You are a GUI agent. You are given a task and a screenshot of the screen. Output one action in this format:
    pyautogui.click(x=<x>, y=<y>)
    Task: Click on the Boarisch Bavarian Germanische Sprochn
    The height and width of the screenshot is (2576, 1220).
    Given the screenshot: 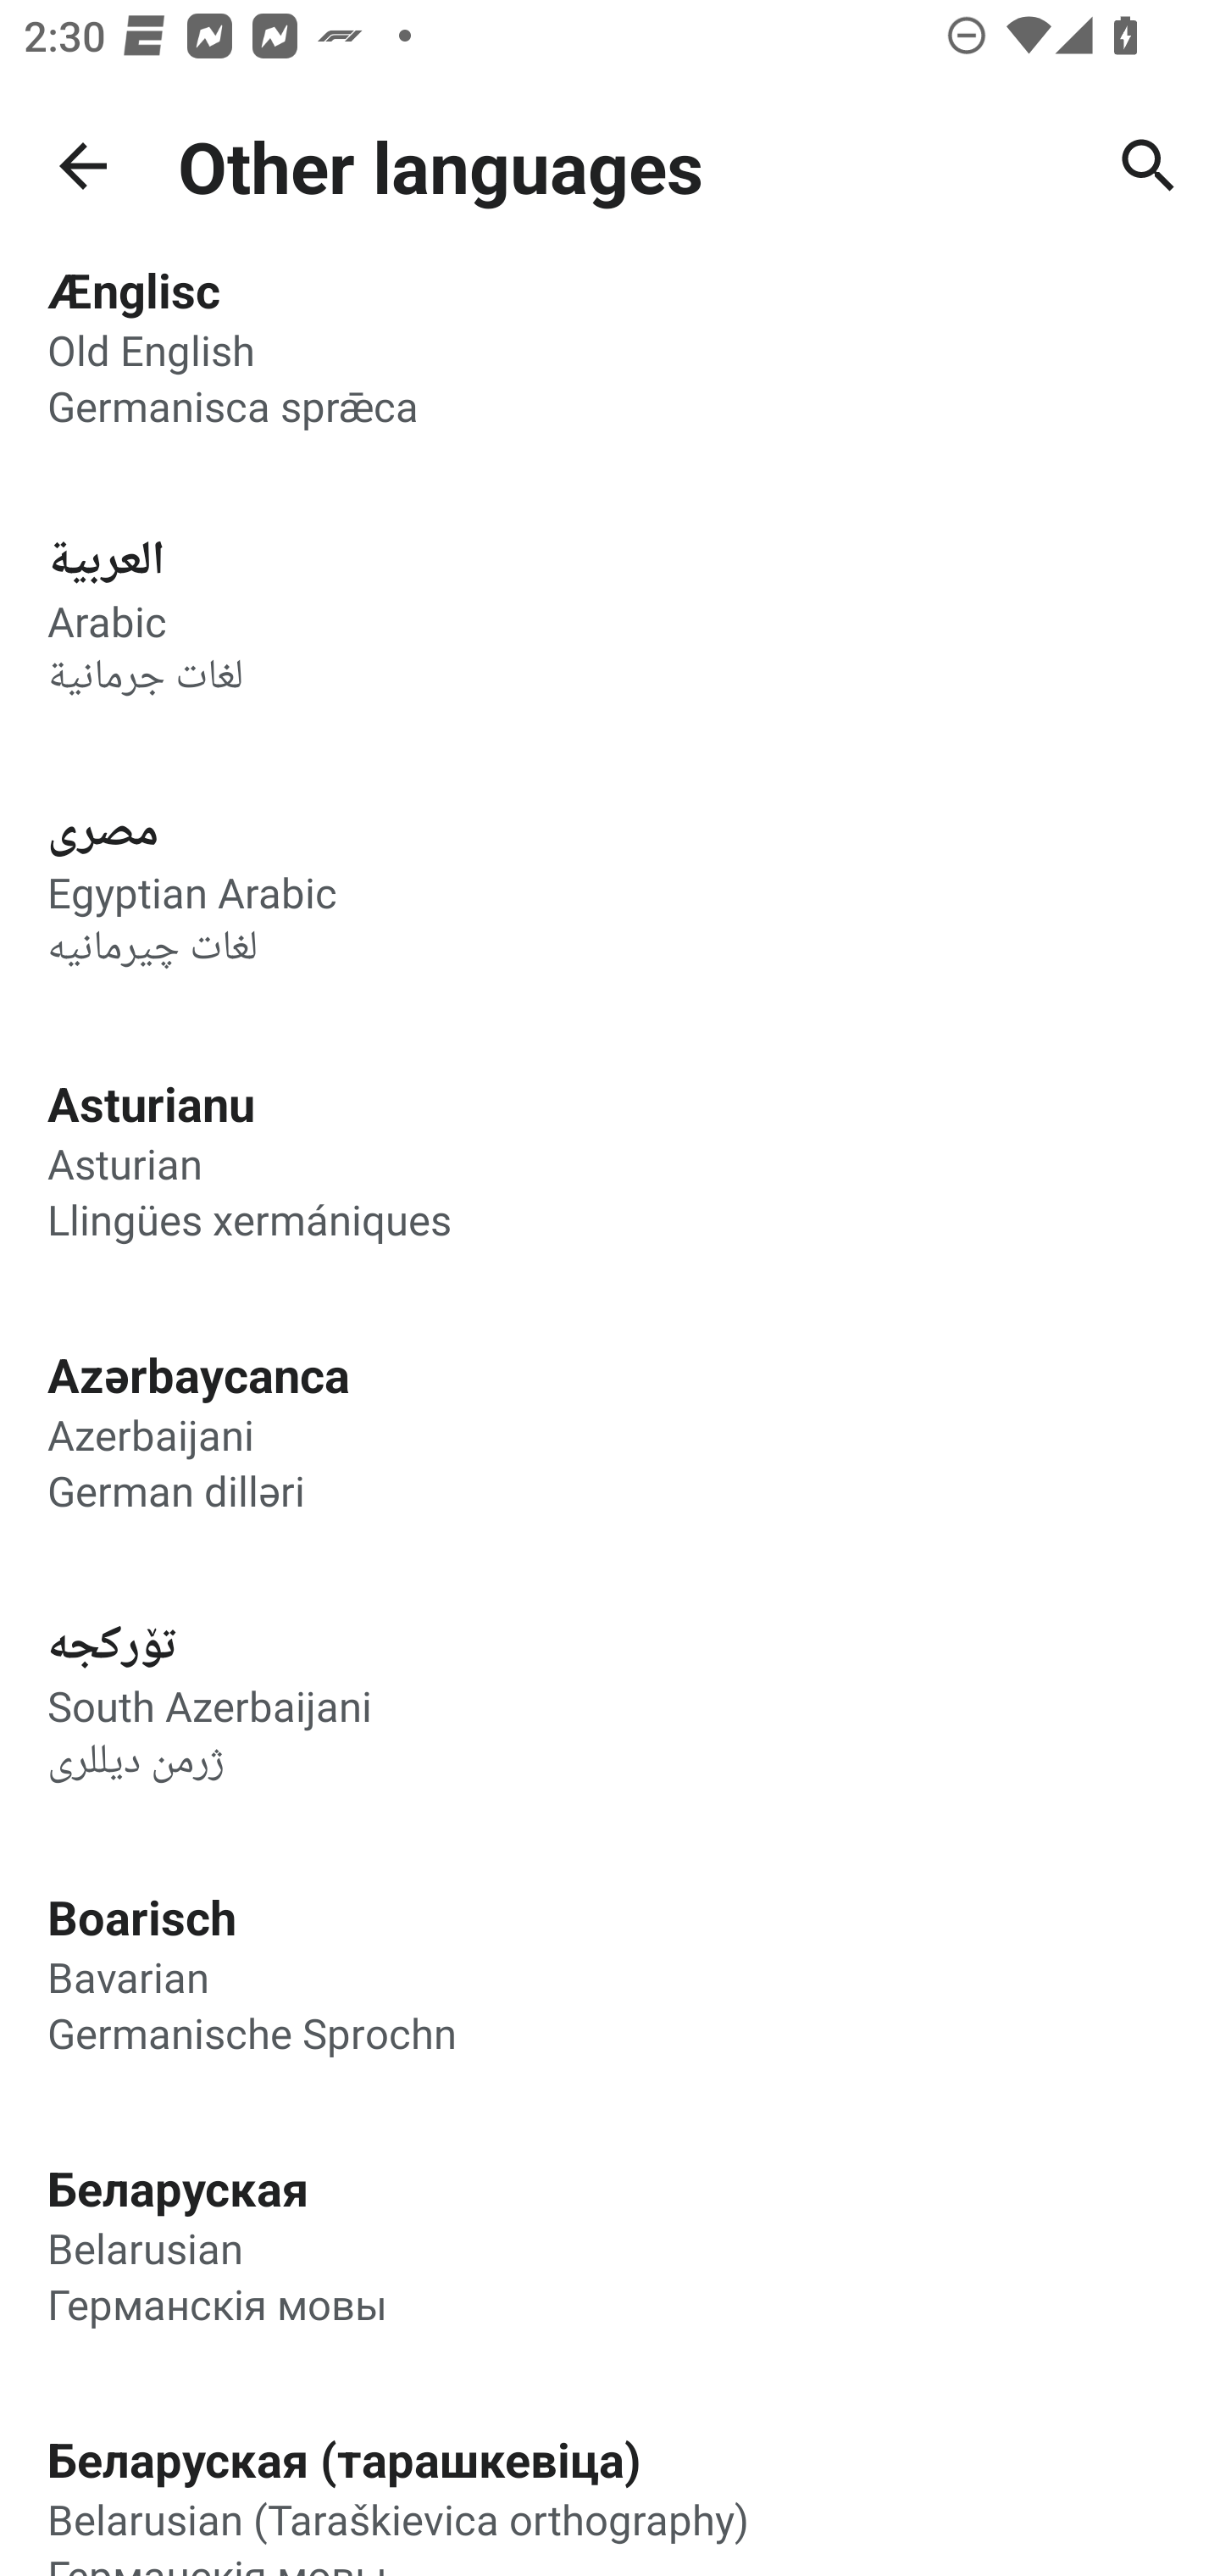 What is the action you would take?
    pyautogui.click(x=610, y=1971)
    